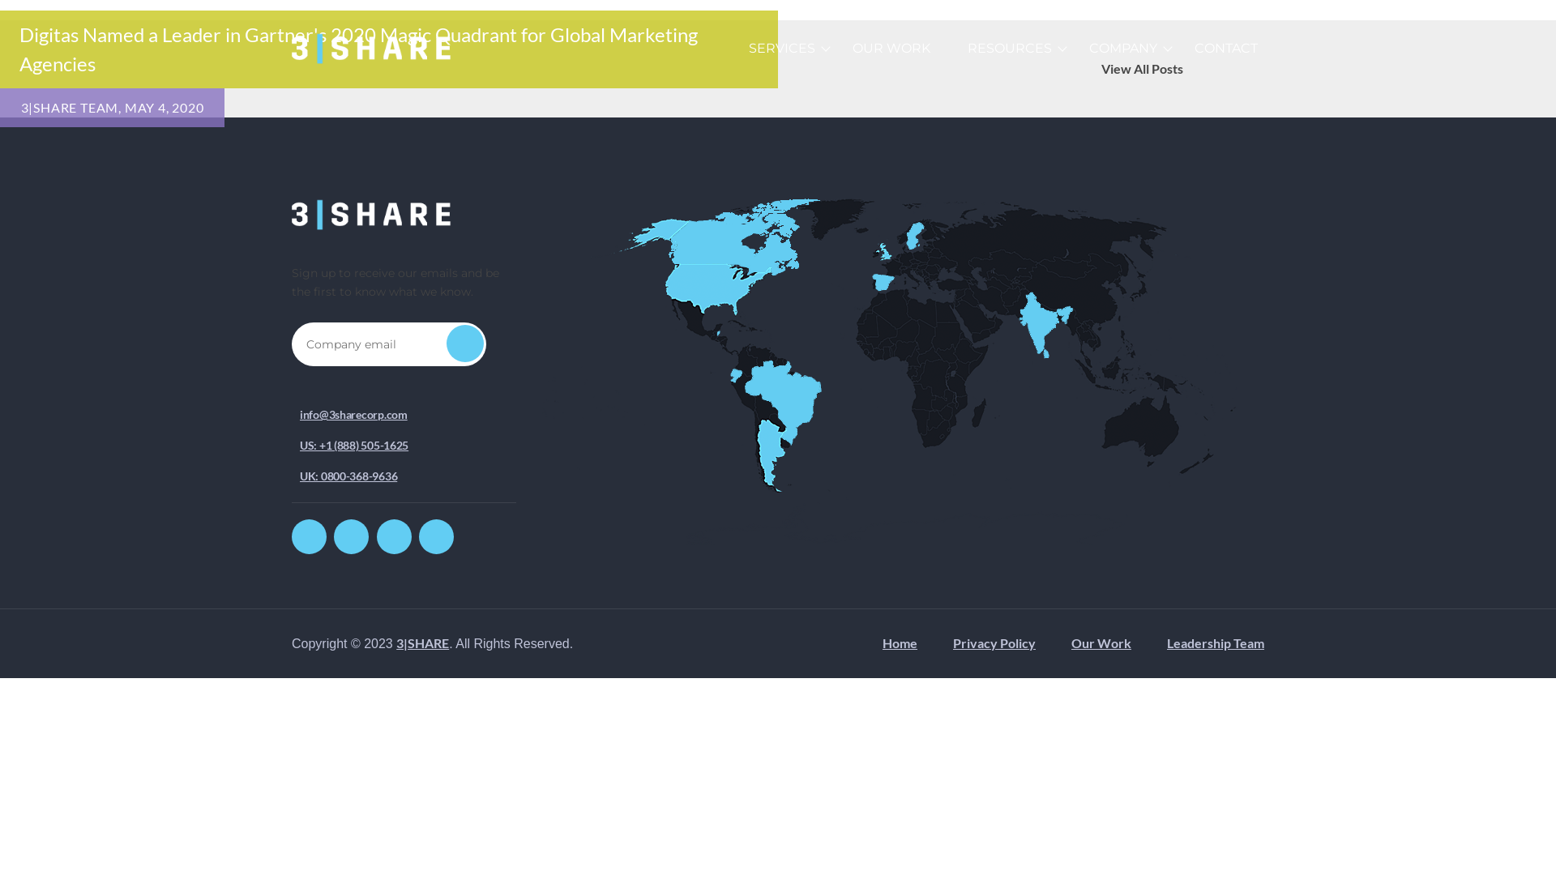  What do you see at coordinates (354, 446) in the screenshot?
I see `US: +1 (888) 505-1625` at bounding box center [354, 446].